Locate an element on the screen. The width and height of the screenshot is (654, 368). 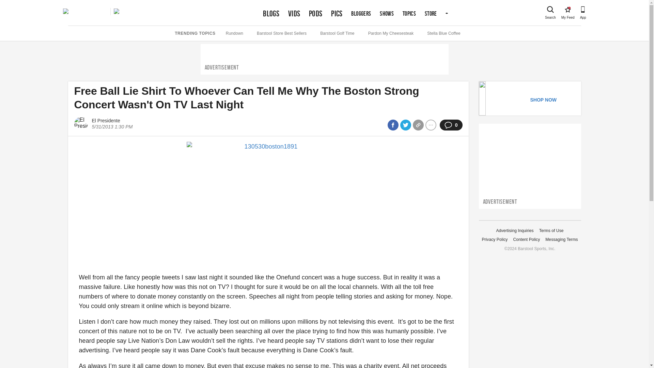
PODS is located at coordinates (315, 14).